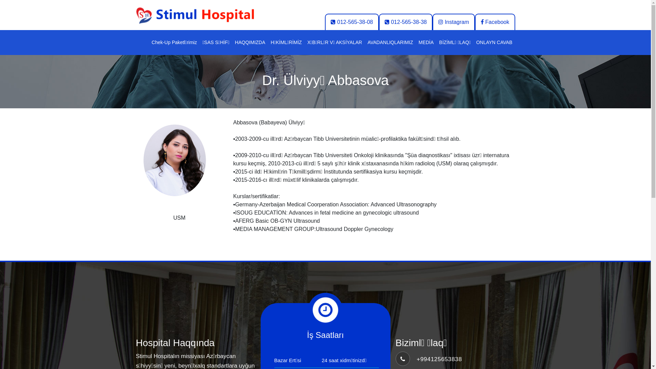 The width and height of the screenshot is (656, 369). What do you see at coordinates (495, 22) in the screenshot?
I see `Facebook` at bounding box center [495, 22].